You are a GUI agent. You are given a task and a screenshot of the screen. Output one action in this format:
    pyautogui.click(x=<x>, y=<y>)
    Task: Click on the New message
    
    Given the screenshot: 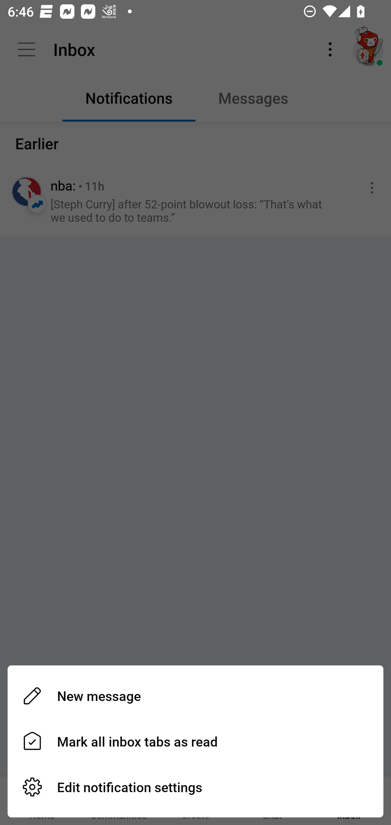 What is the action you would take?
    pyautogui.click(x=195, y=696)
    